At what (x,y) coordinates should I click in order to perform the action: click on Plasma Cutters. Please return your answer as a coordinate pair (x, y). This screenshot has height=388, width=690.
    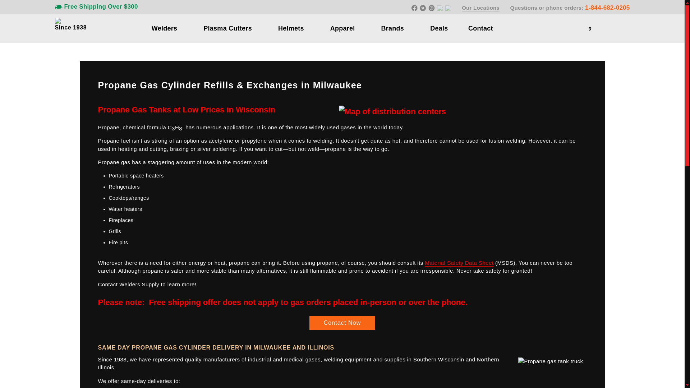
    Looking at the image, I should click on (227, 28).